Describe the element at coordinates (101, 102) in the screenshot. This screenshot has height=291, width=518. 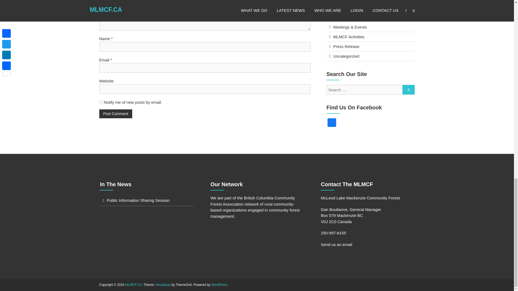
I see `subscribe` at that location.